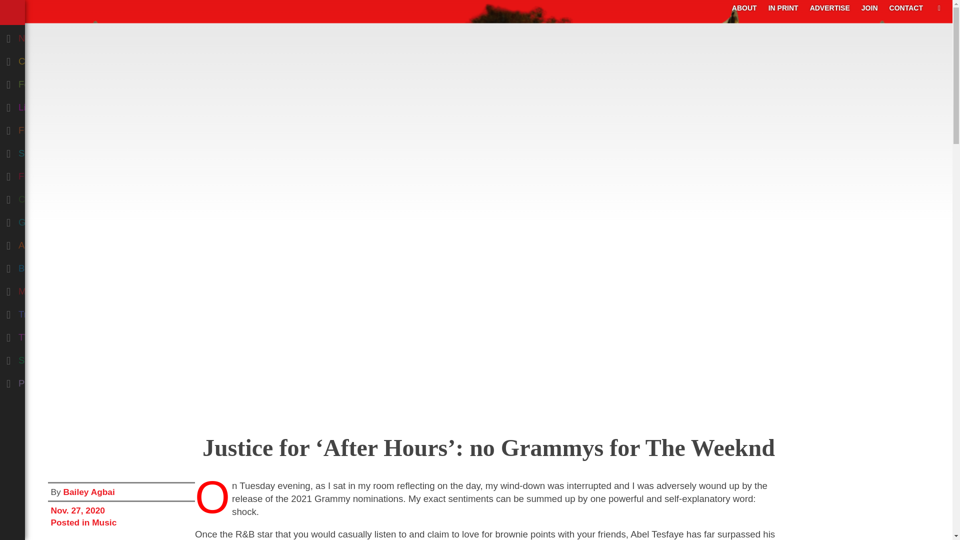 This screenshot has width=960, height=540. Describe the element at coordinates (52, 289) in the screenshot. I see `Music` at that location.